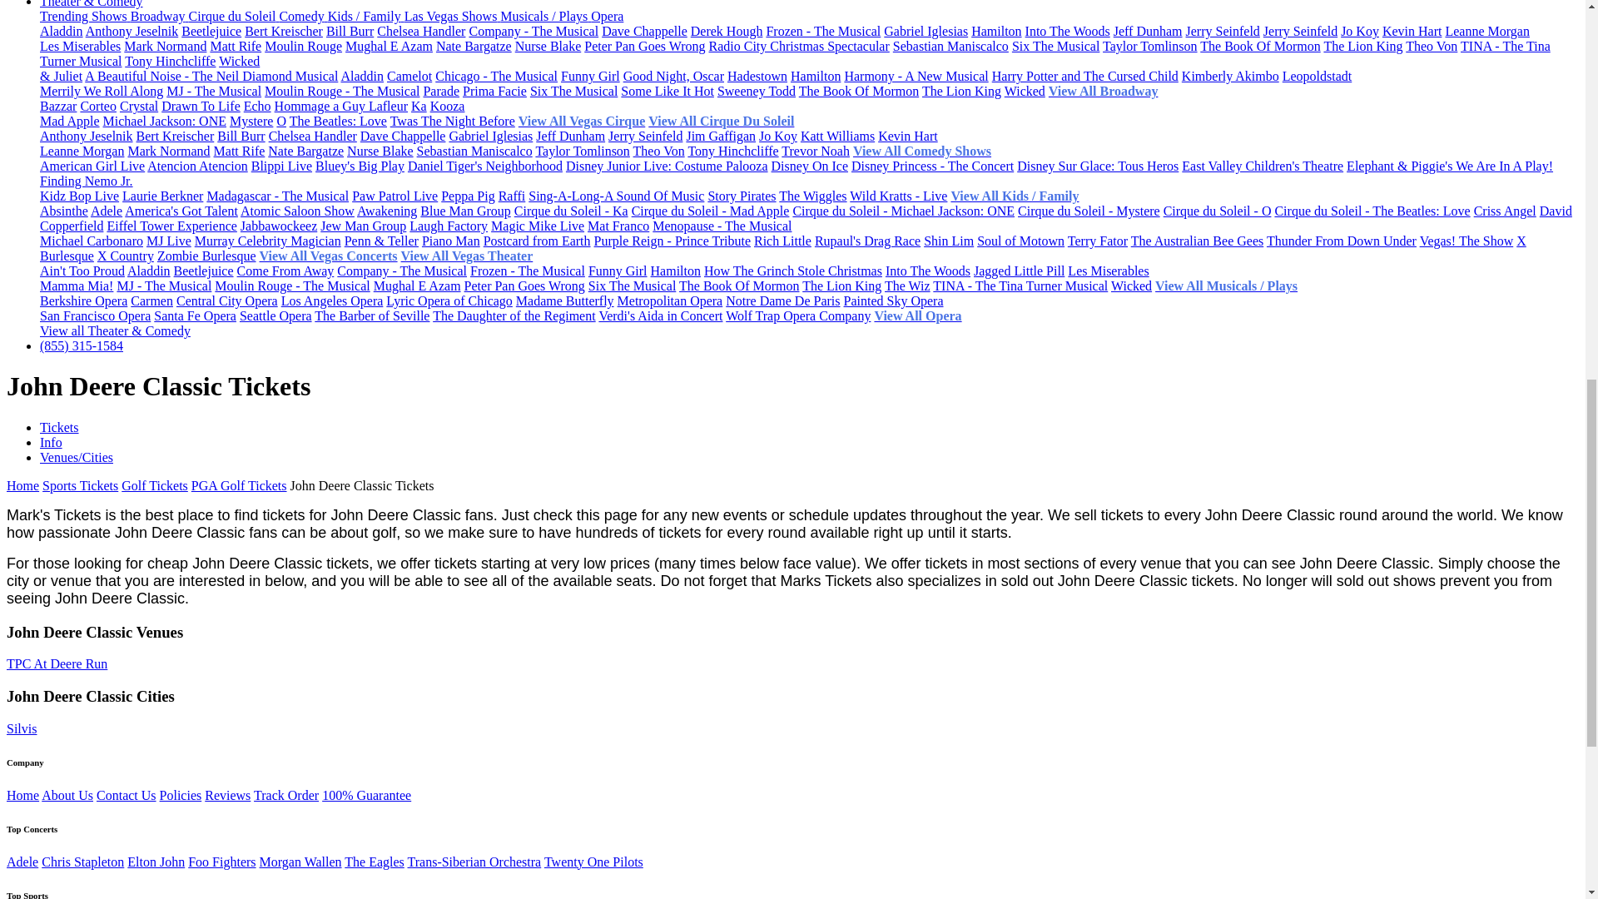 The width and height of the screenshot is (1598, 899). Describe the element at coordinates (22, 484) in the screenshot. I see `Home` at that location.